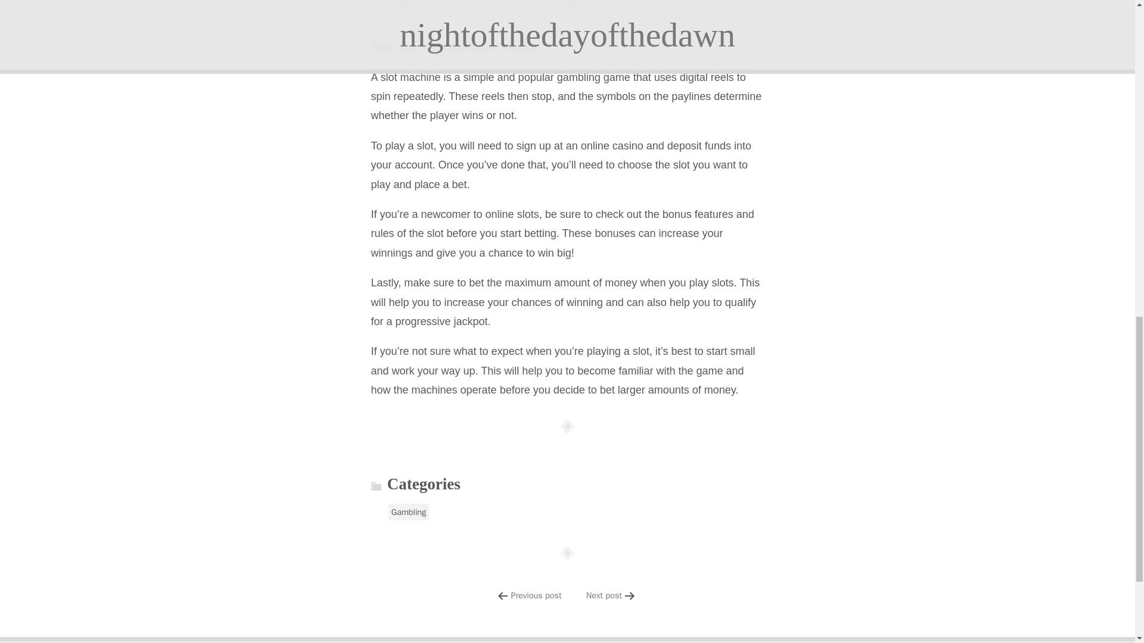  Describe the element at coordinates (604, 595) in the screenshot. I see `Next post` at that location.